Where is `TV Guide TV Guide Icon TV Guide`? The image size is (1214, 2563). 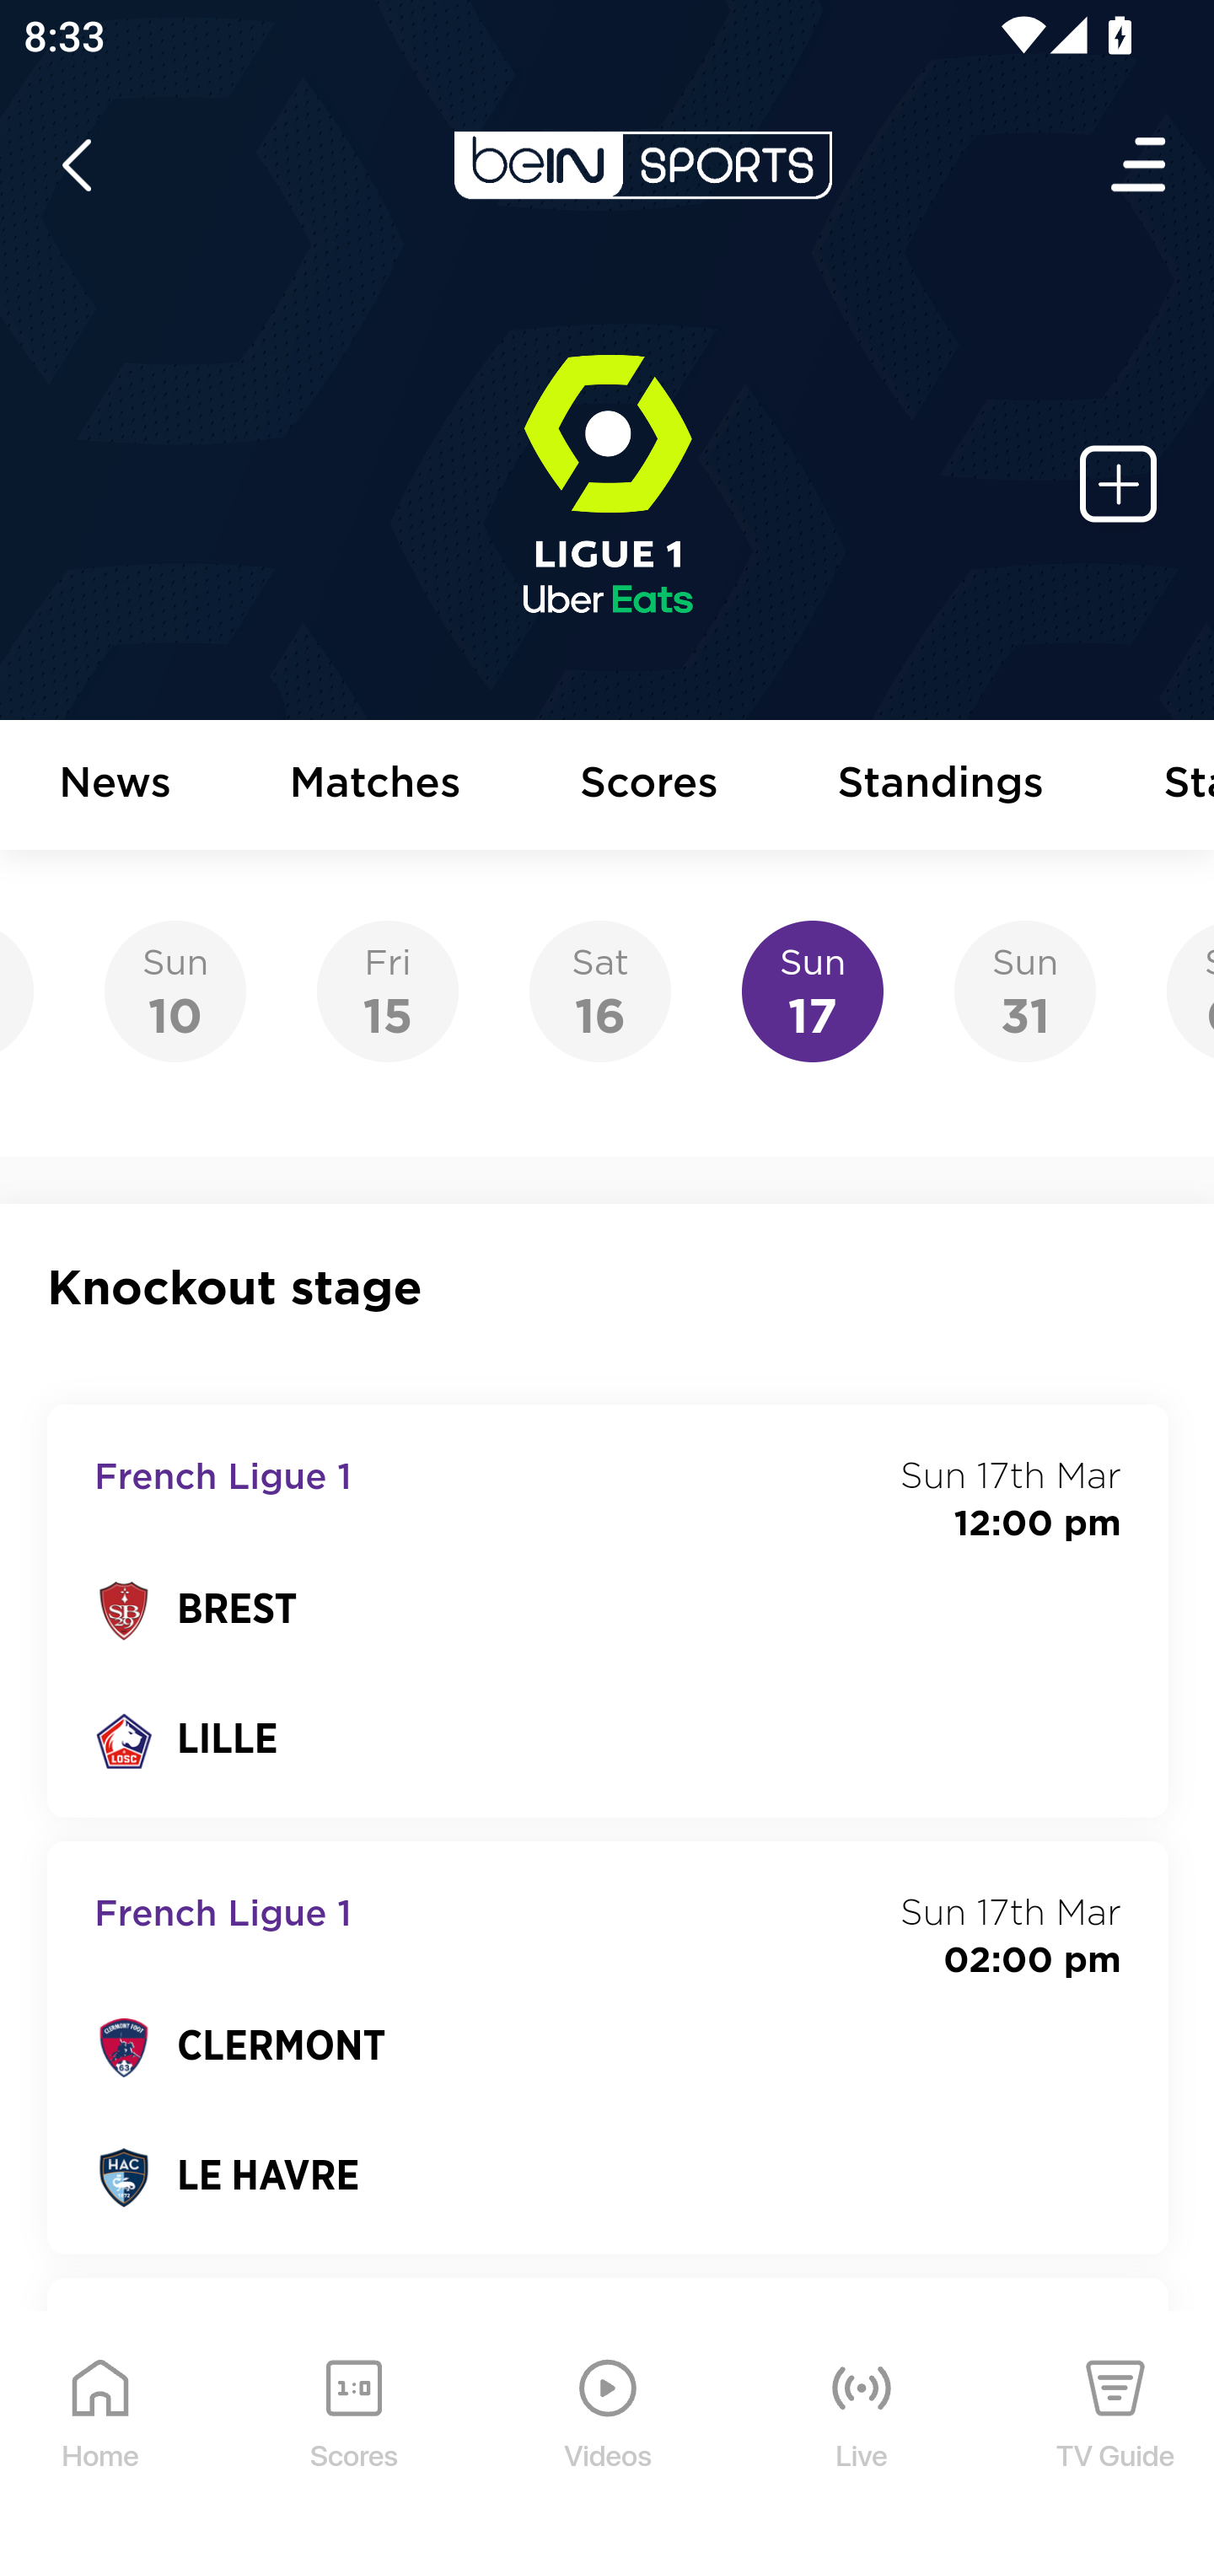
TV Guide TV Guide Icon TV Guide is located at coordinates (1116, 2438).